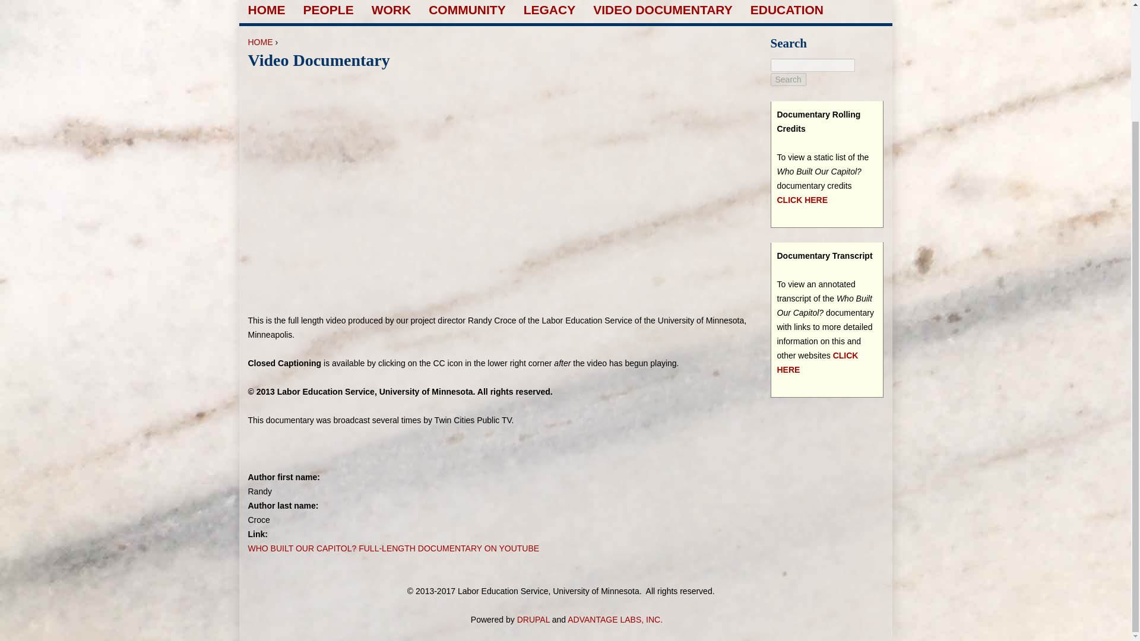 This screenshot has height=641, width=1140. Describe the element at coordinates (391, 9) in the screenshot. I see `WORK` at that location.